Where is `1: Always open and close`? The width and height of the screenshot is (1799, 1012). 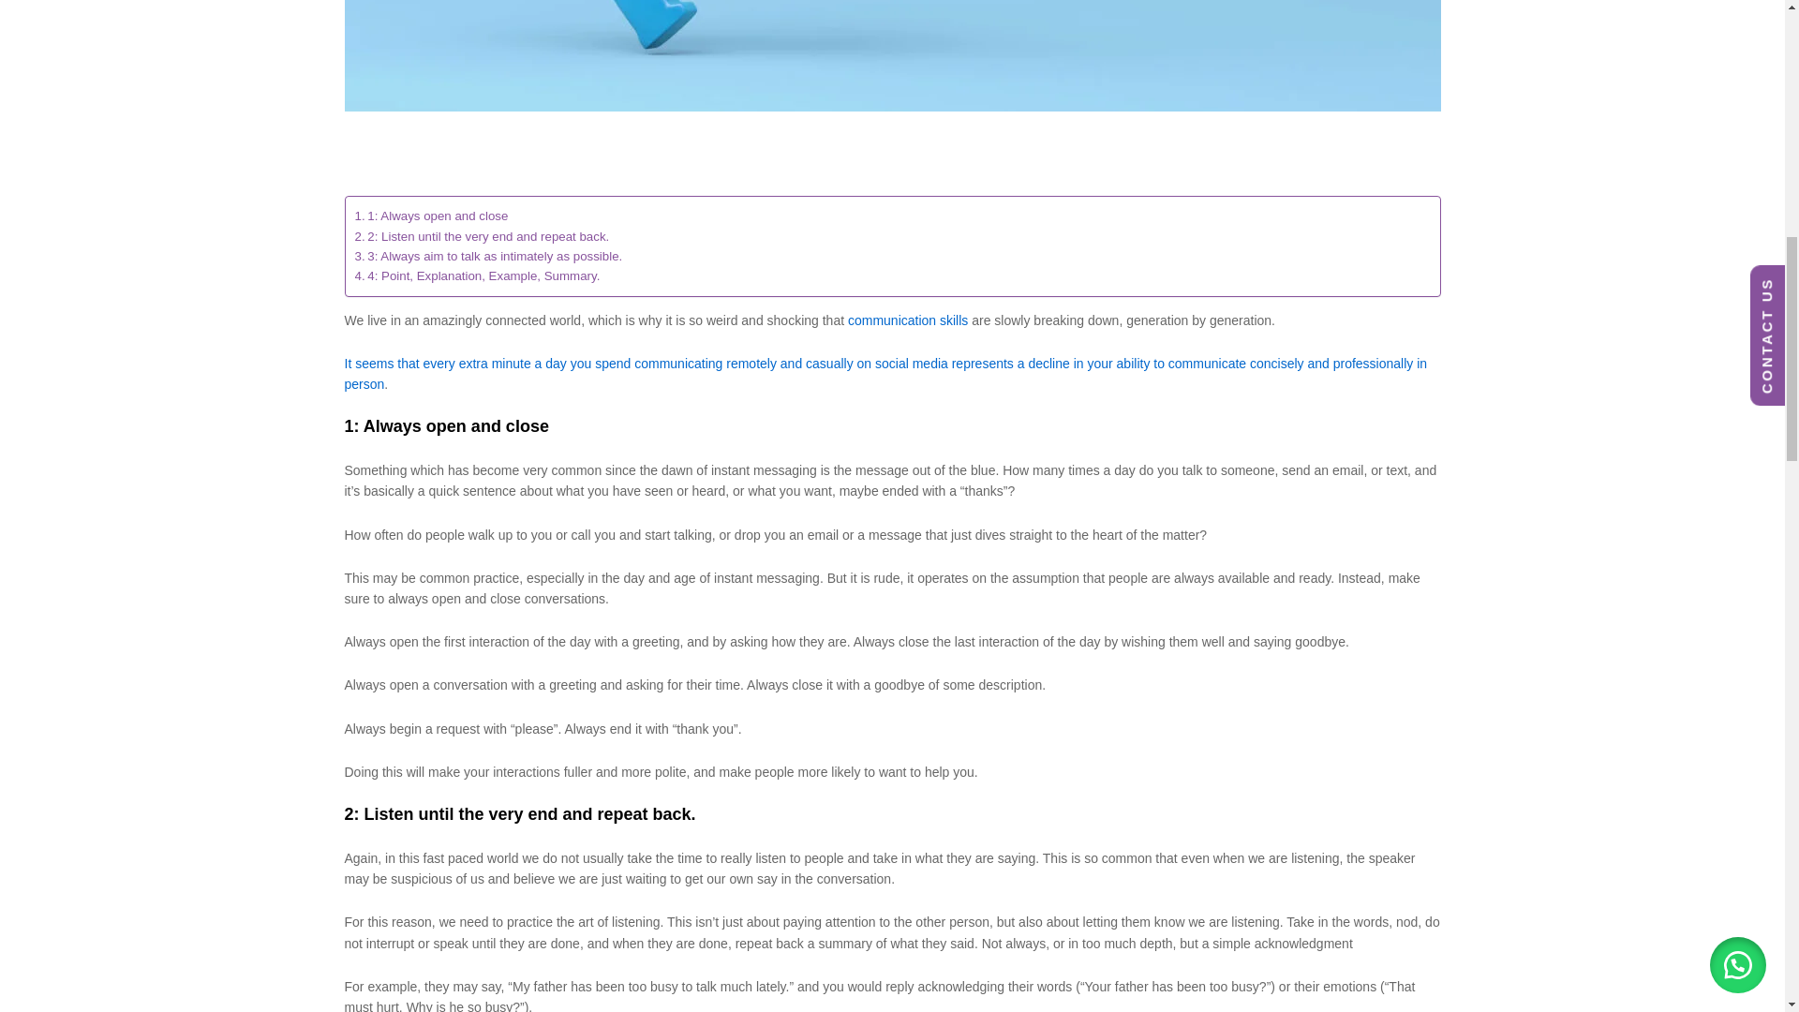
1: Always open and close is located at coordinates (431, 216).